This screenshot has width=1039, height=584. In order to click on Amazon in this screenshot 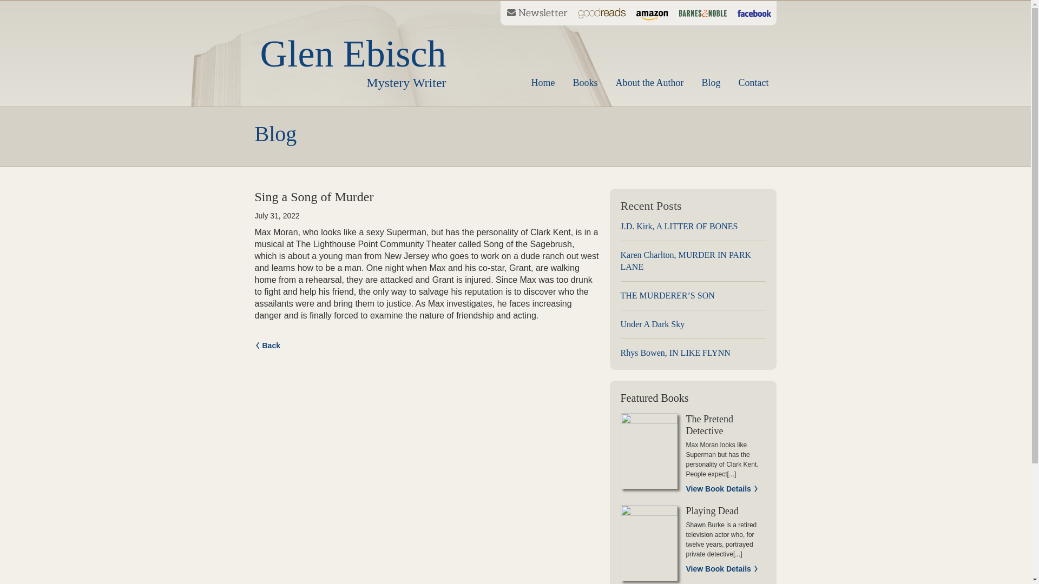, I will do `click(652, 13)`.